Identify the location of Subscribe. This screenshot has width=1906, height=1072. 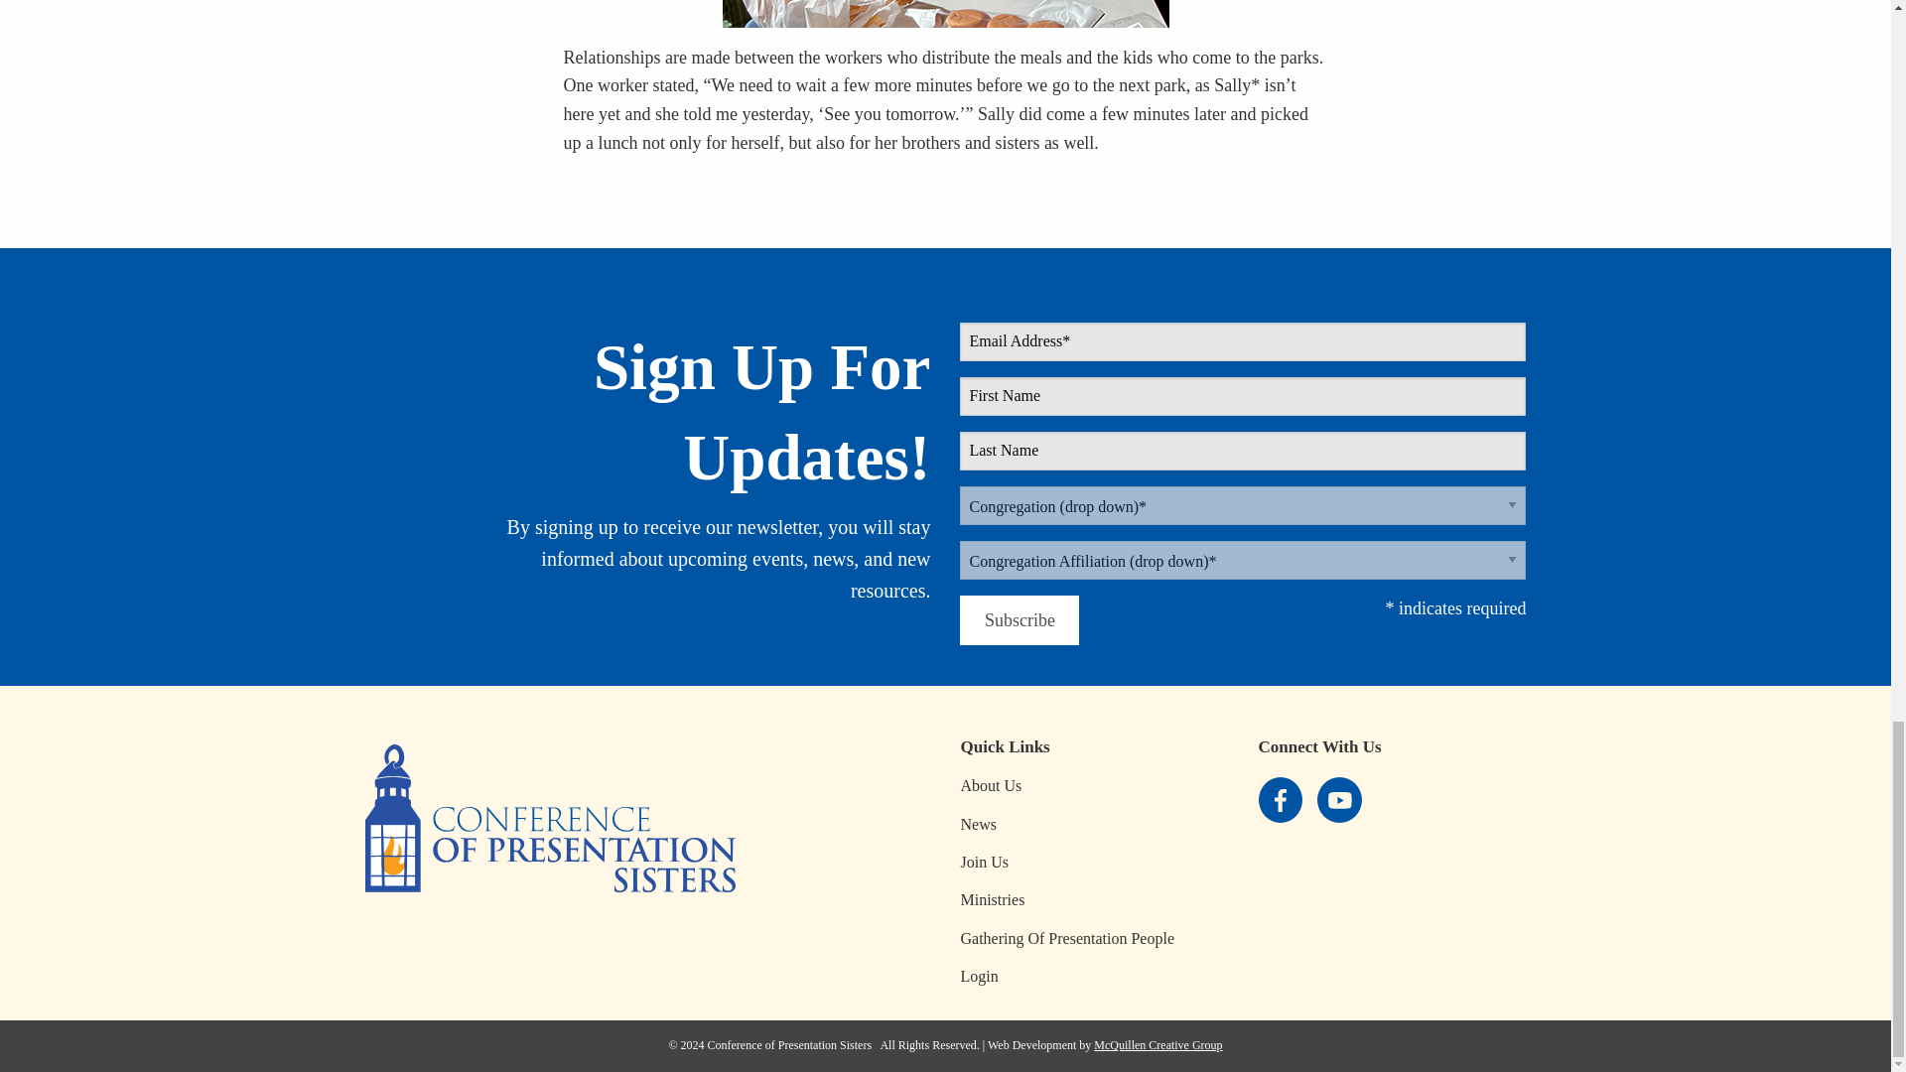
(1019, 621).